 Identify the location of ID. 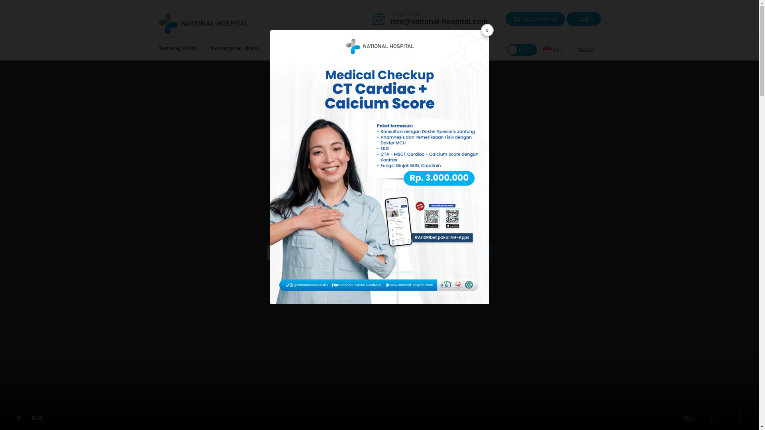
(553, 49).